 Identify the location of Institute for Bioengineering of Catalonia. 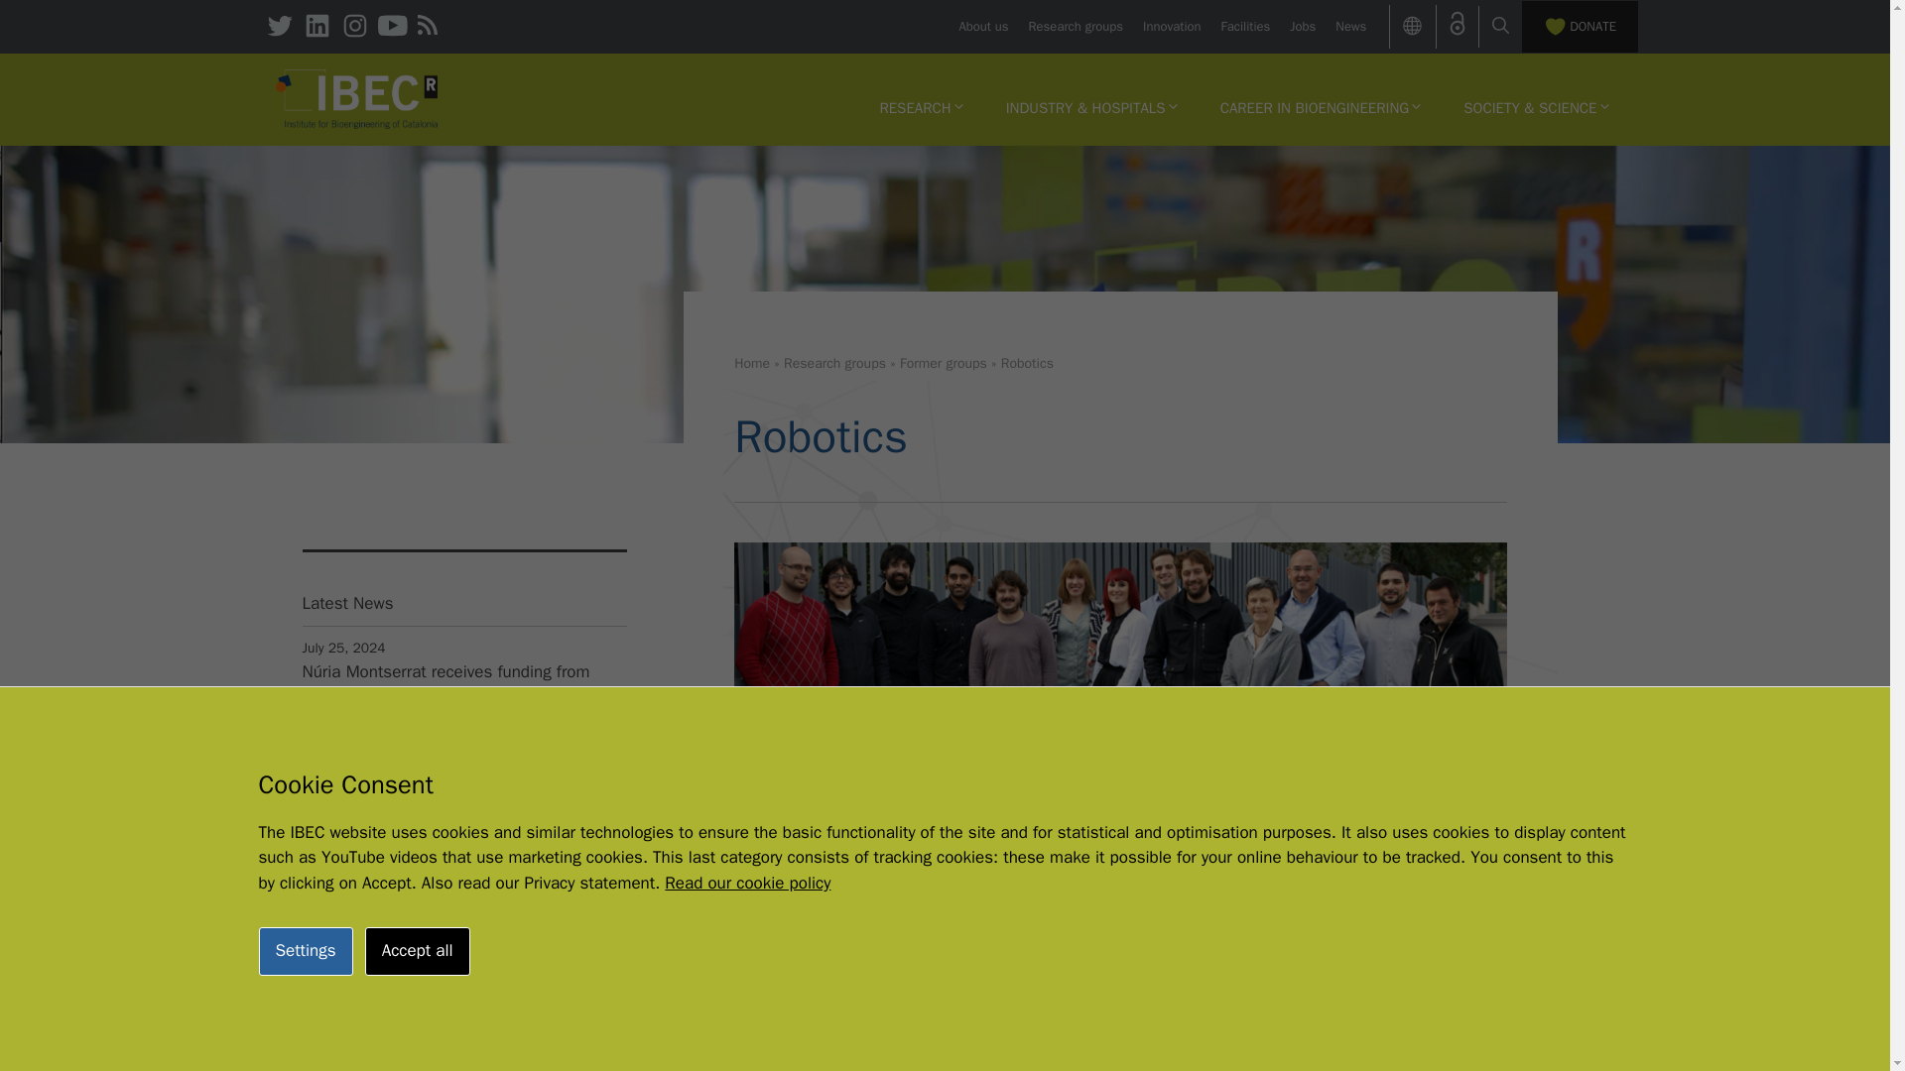
(357, 97).